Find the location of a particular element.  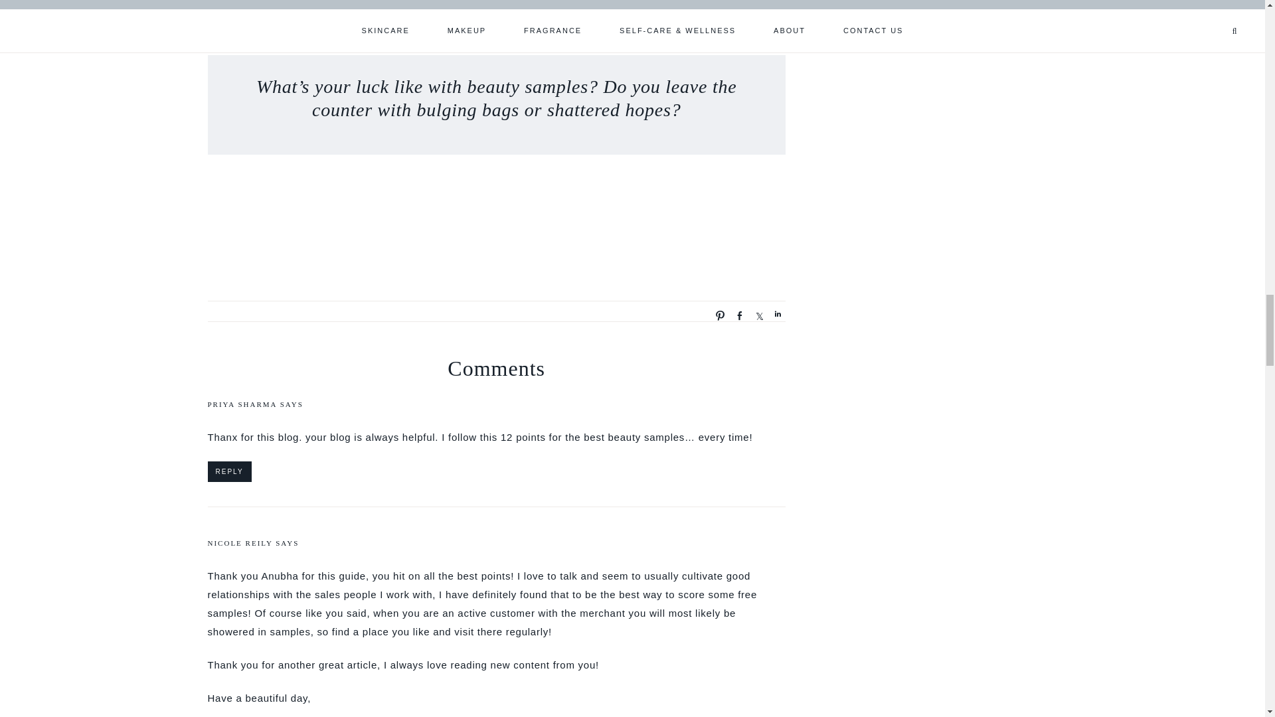

Pin is located at coordinates (716, 315).